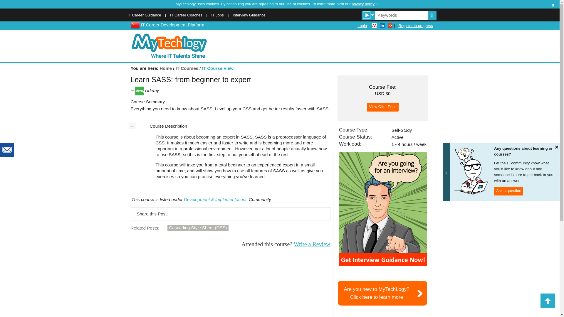 The width and height of the screenshot is (564, 317). Describe the element at coordinates (187, 68) in the screenshot. I see `Home` at that location.